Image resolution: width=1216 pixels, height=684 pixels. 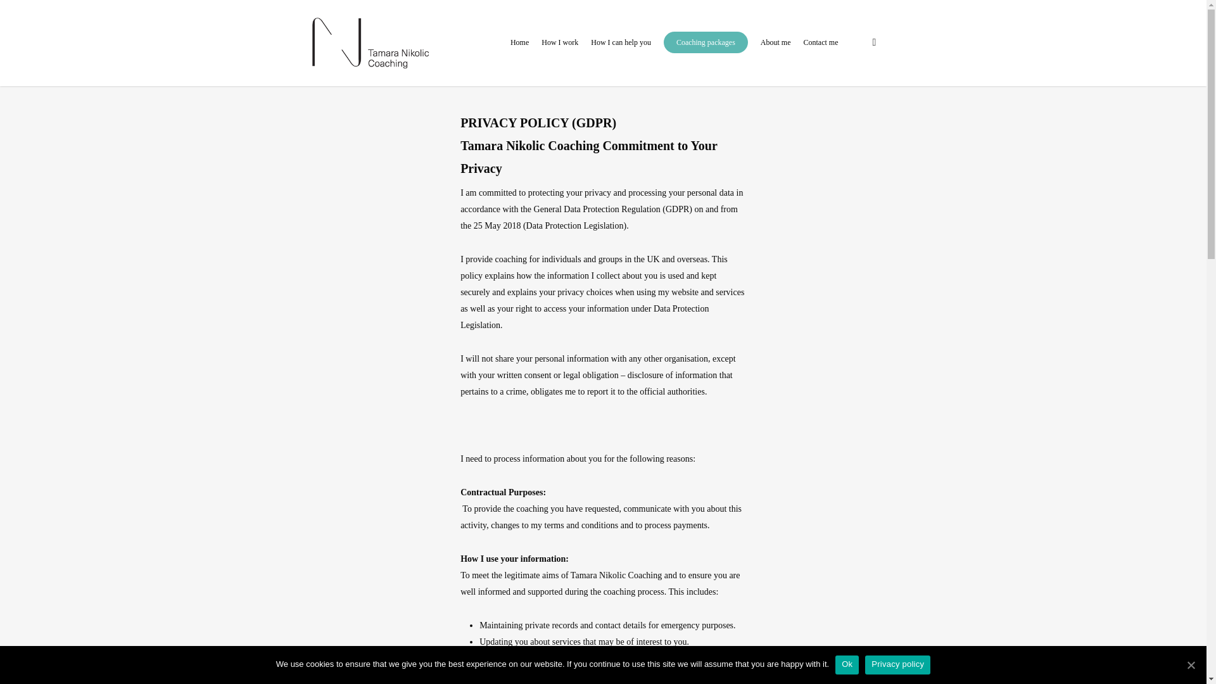 What do you see at coordinates (543, 580) in the screenshot?
I see `Send me a message` at bounding box center [543, 580].